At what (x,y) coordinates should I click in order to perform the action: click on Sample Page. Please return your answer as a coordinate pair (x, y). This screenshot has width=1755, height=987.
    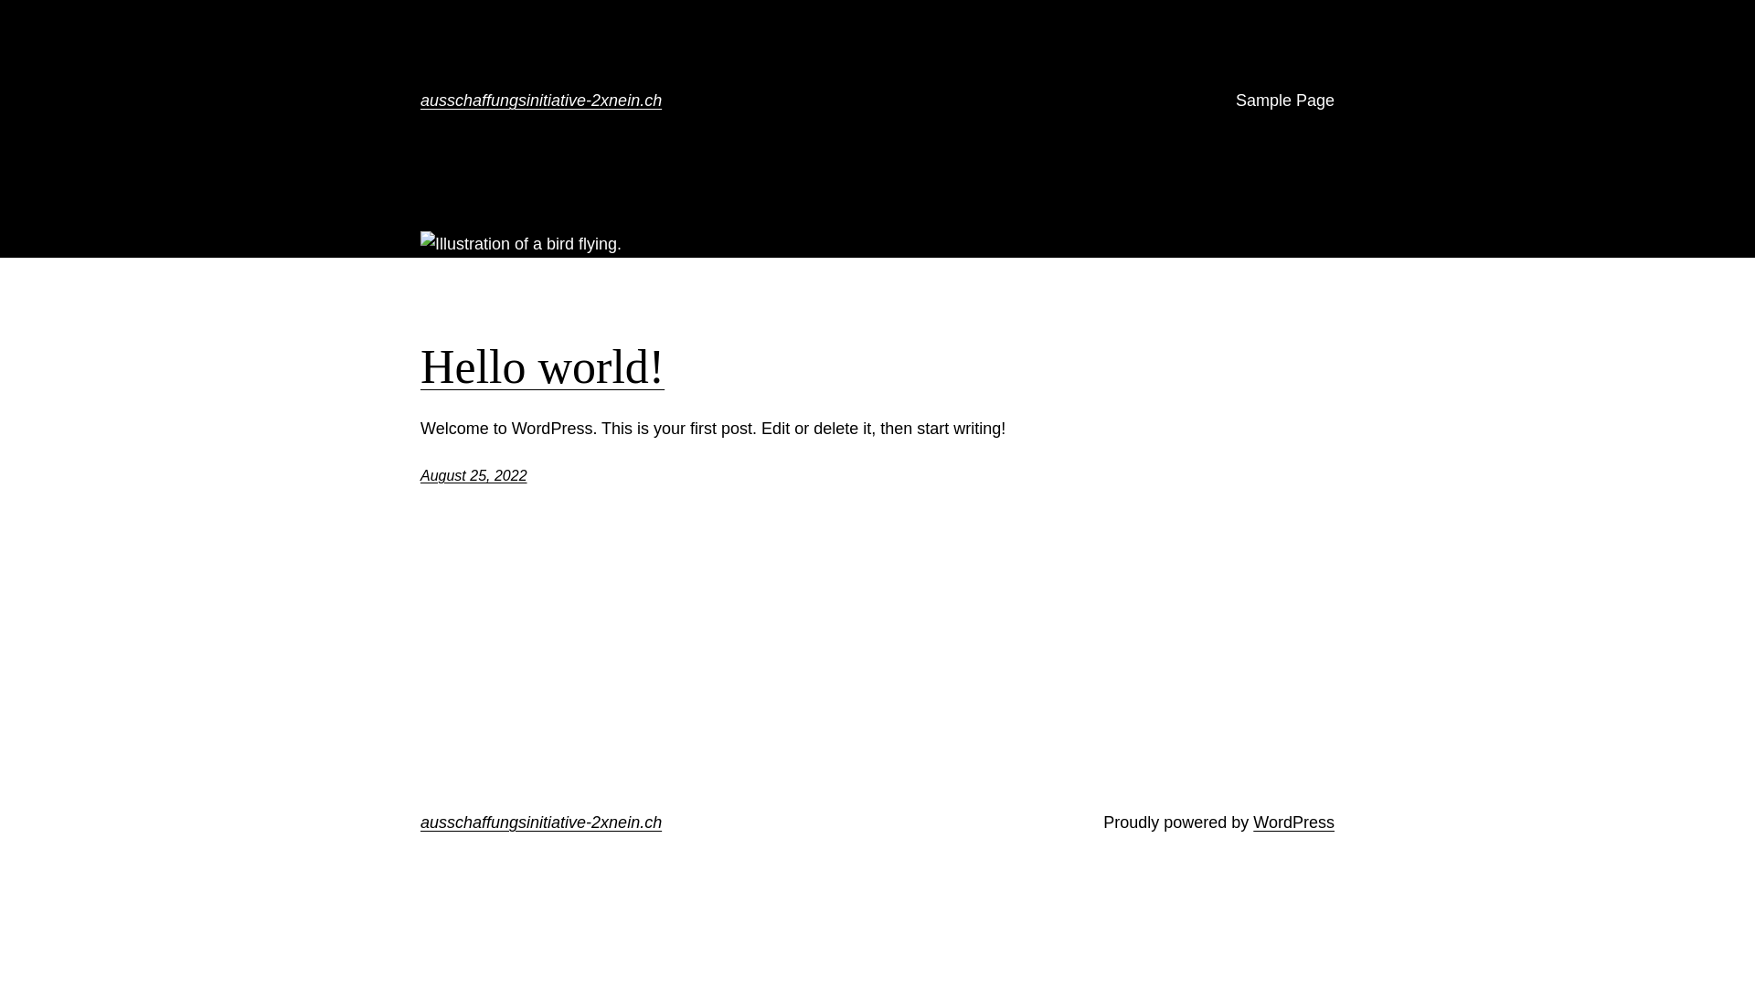
    Looking at the image, I should click on (1285, 101).